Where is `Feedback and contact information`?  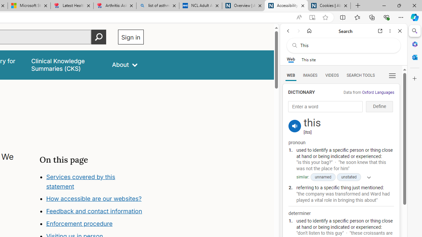 Feedback and contact information is located at coordinates (94, 211).